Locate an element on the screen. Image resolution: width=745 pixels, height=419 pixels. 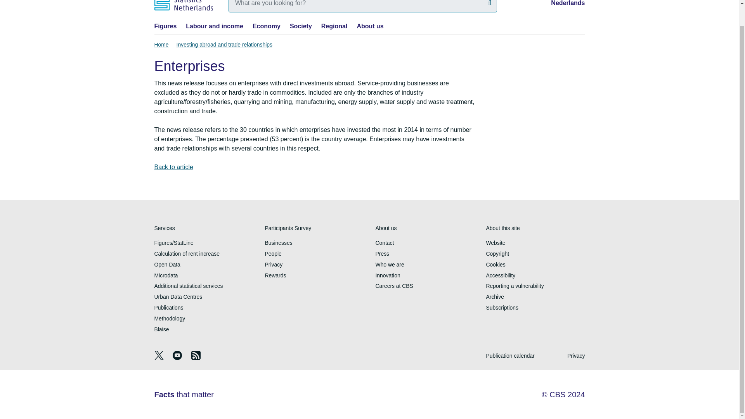
YouTube is located at coordinates (178, 358).